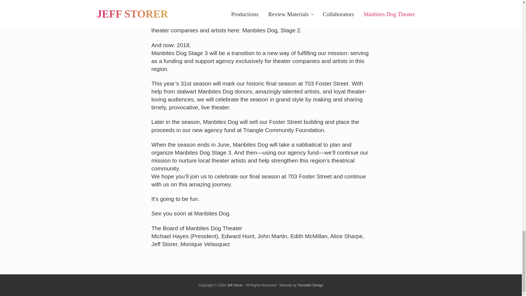 The width and height of the screenshot is (526, 296). Describe the element at coordinates (310, 285) in the screenshot. I see `Tomatillo Design` at that location.